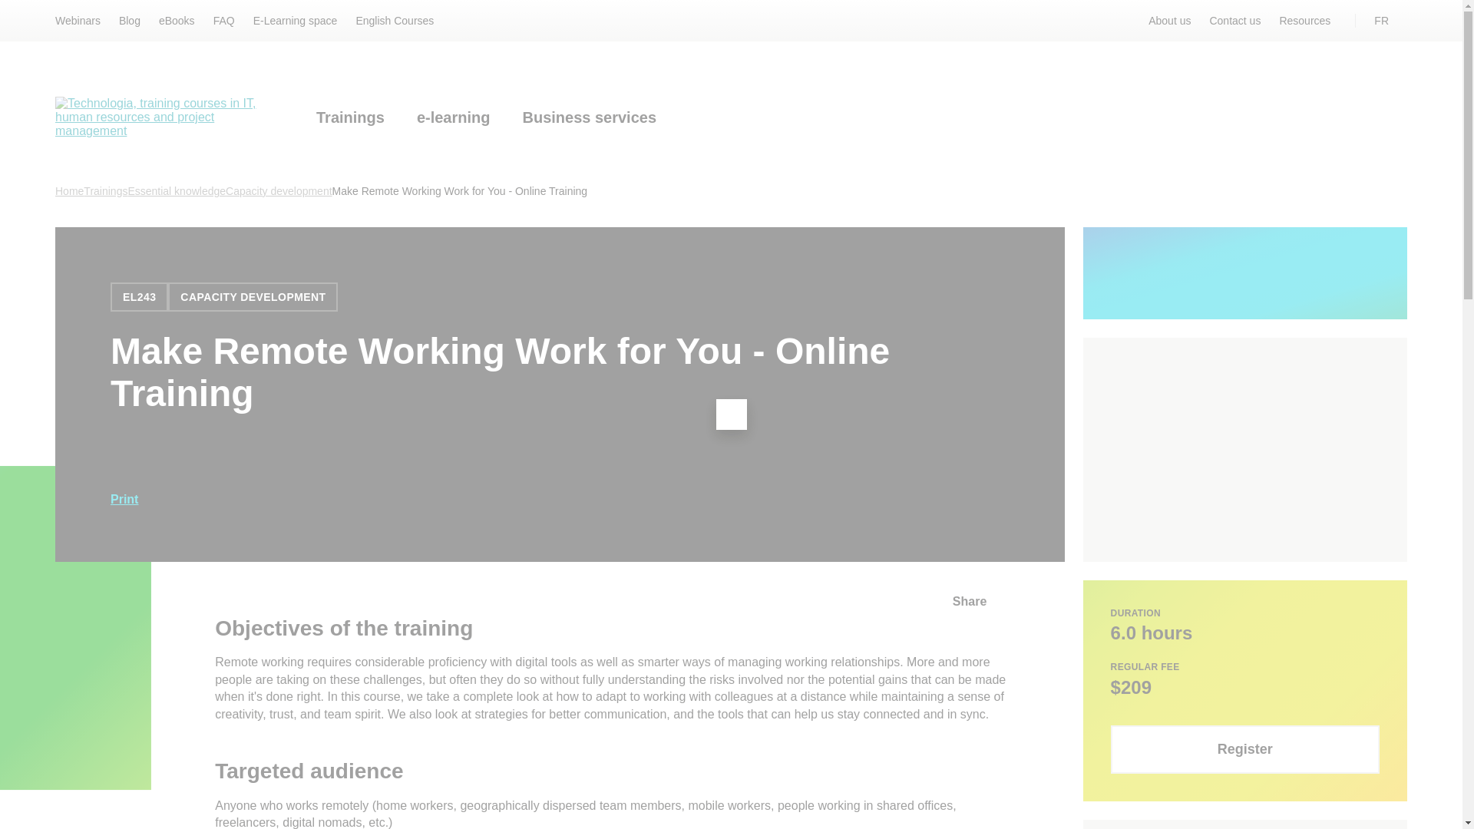 This screenshot has width=1474, height=829. What do you see at coordinates (1305, 20) in the screenshot?
I see `Resources` at bounding box center [1305, 20].